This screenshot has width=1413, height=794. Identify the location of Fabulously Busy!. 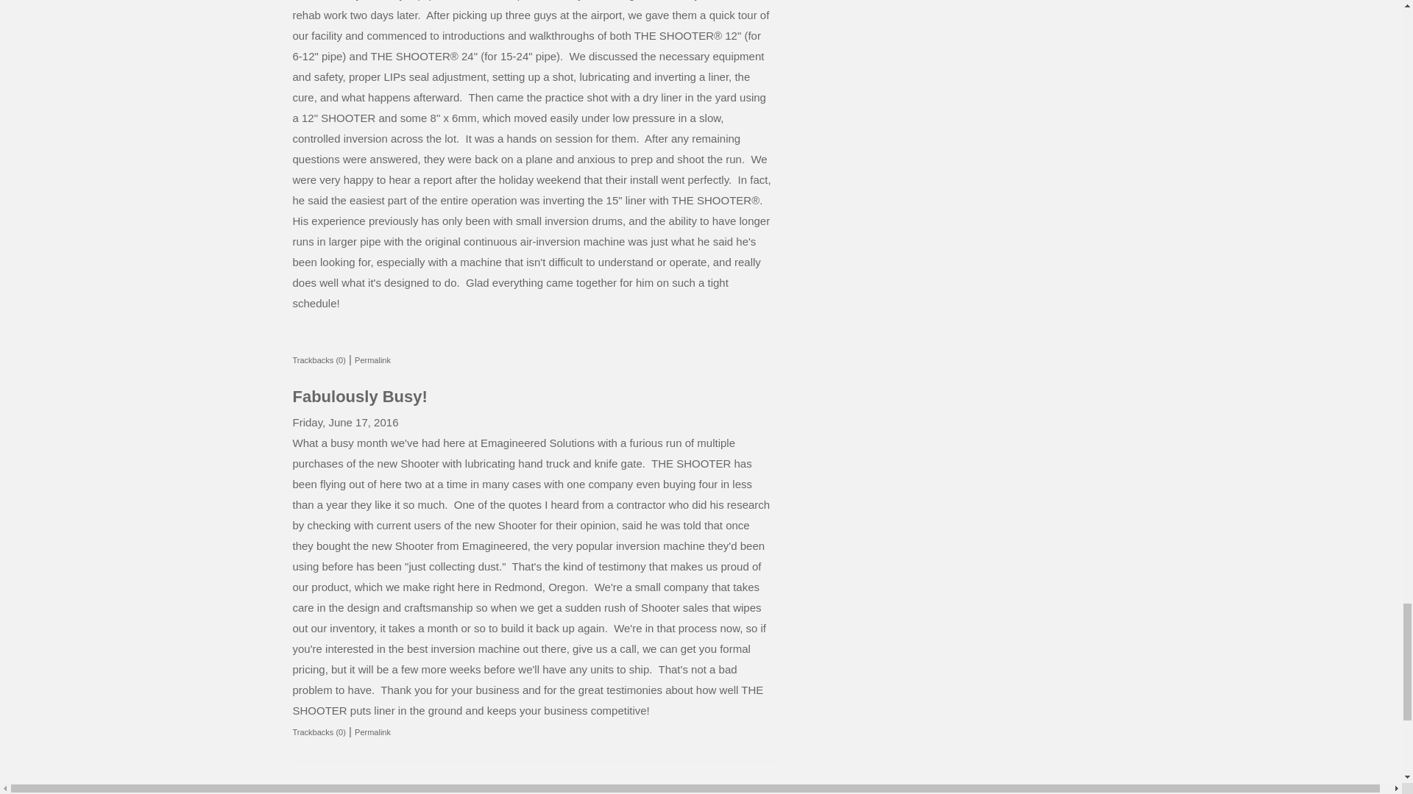
(360, 396).